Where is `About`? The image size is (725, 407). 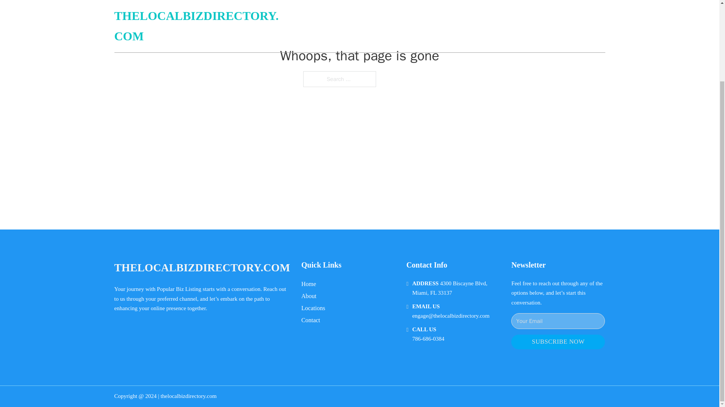
About is located at coordinates (309, 296).